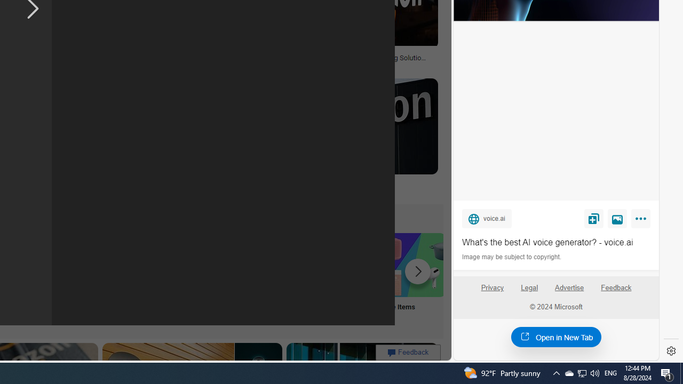 Image resolution: width=683 pixels, height=384 pixels. Describe the element at coordinates (487, 218) in the screenshot. I see `voice.ai` at that location.